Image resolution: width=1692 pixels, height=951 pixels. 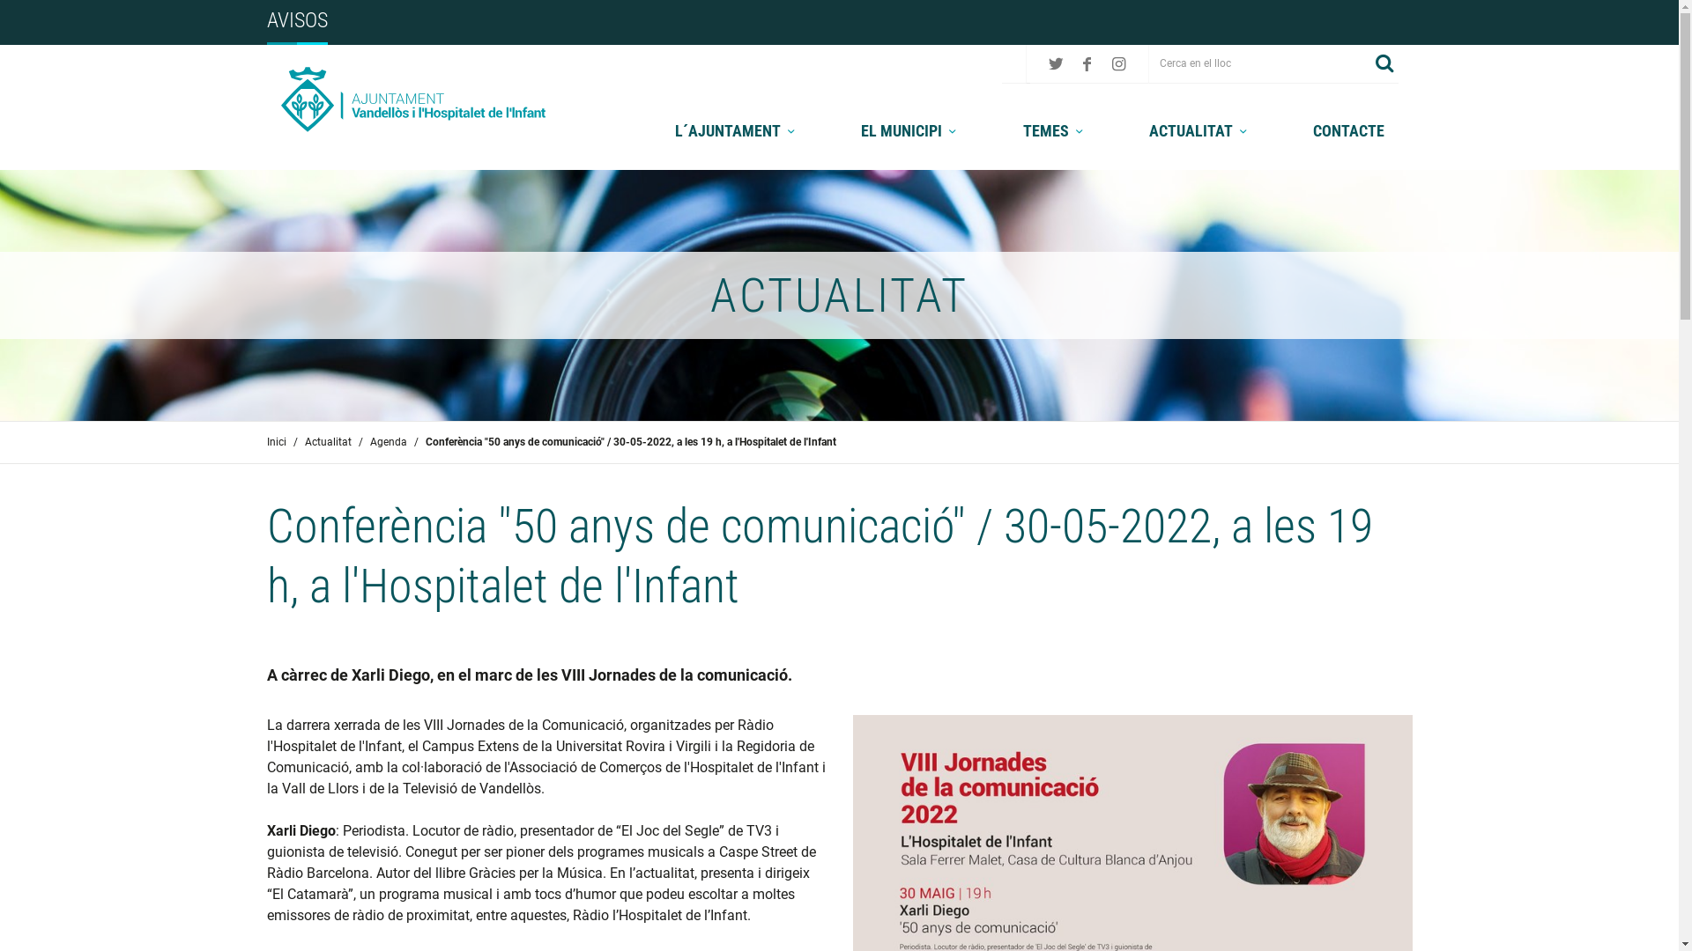 I want to click on CONTACTE, so click(x=1348, y=130).